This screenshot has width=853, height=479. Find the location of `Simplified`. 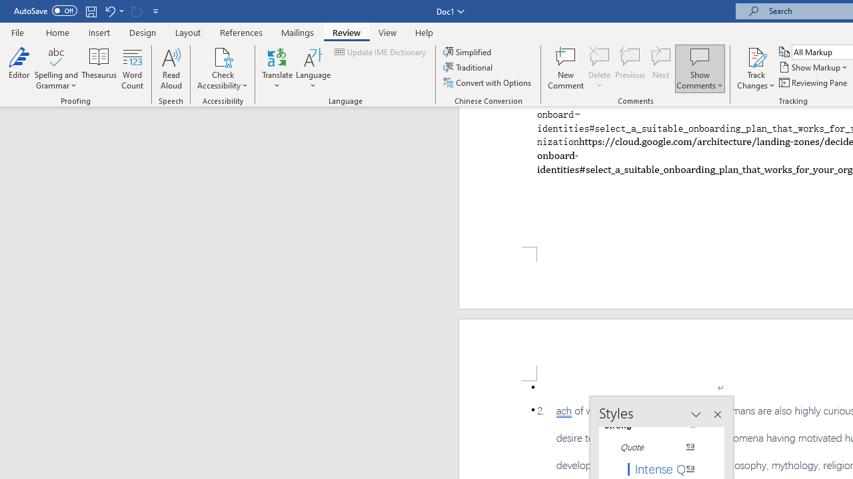

Simplified is located at coordinates (468, 52).